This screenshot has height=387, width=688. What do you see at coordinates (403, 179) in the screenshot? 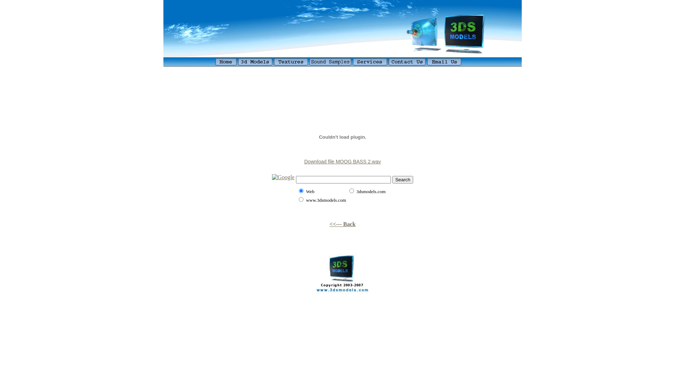
I see `Search` at bounding box center [403, 179].